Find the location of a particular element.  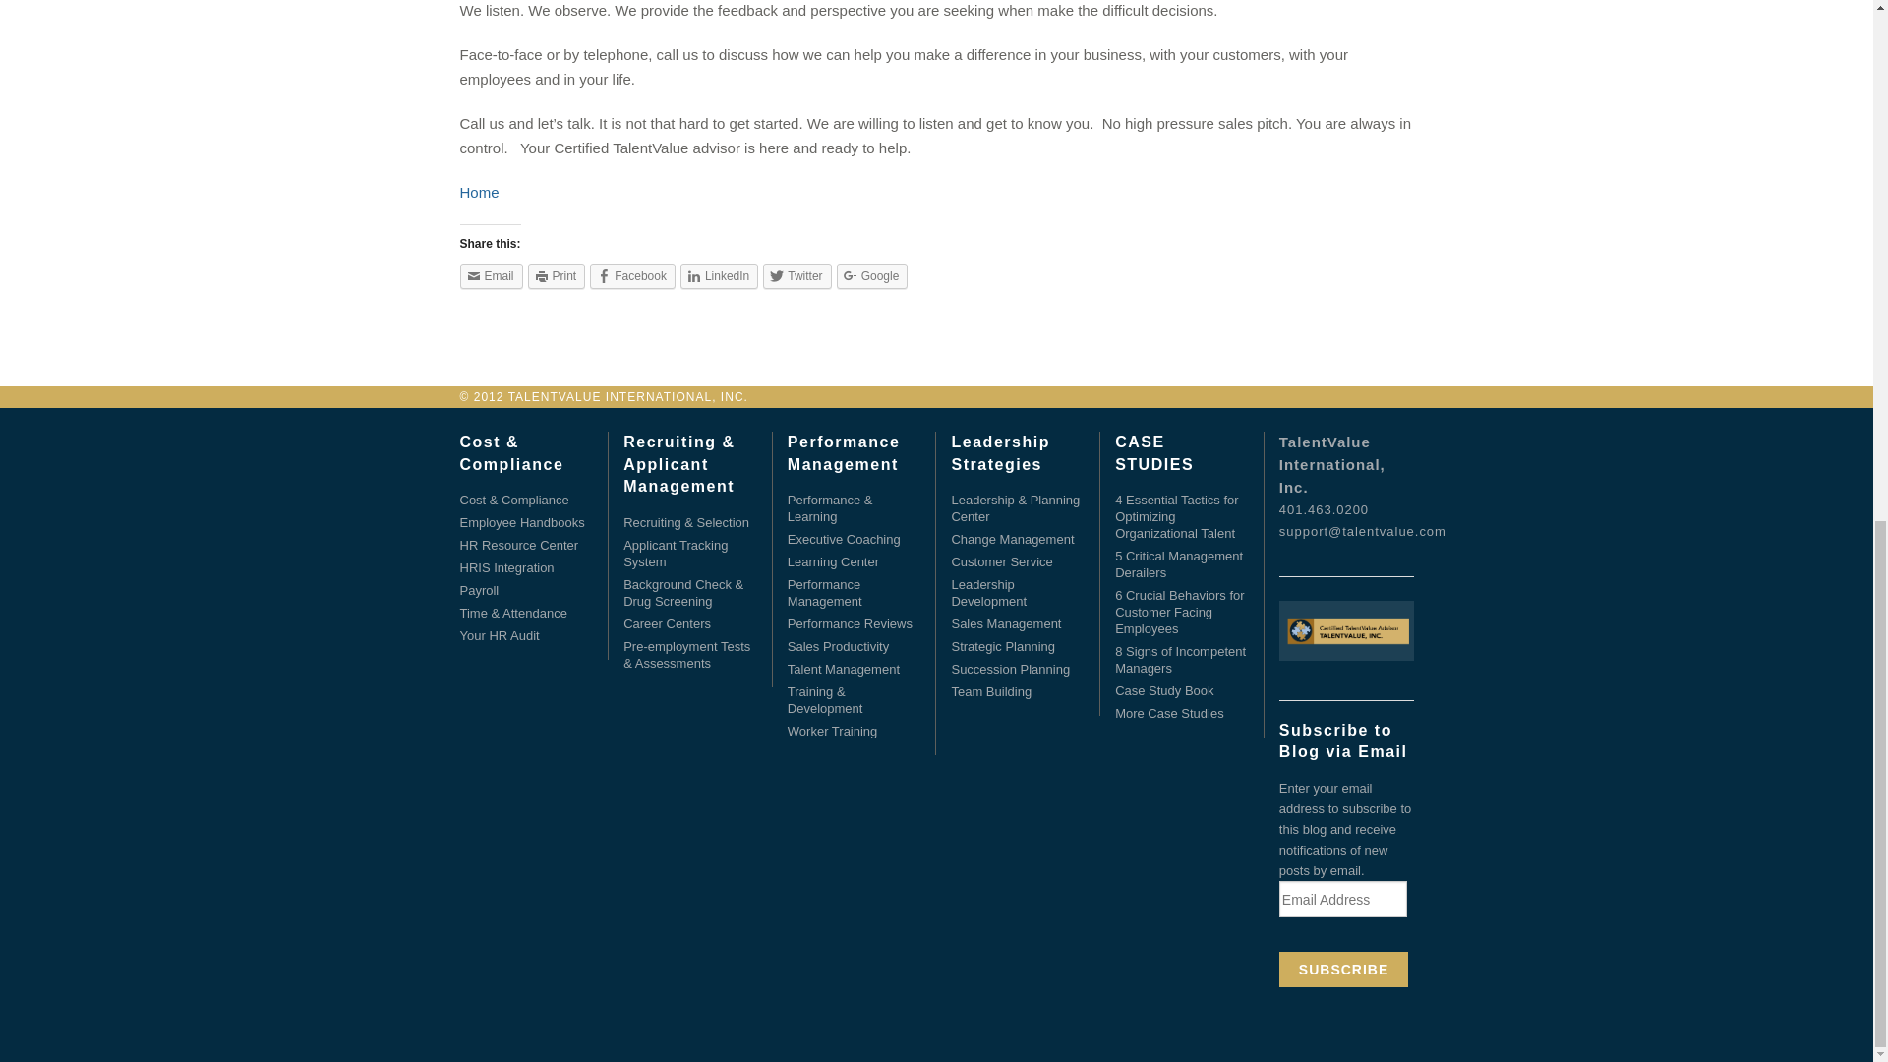

Subscribe is located at coordinates (1343, 970).